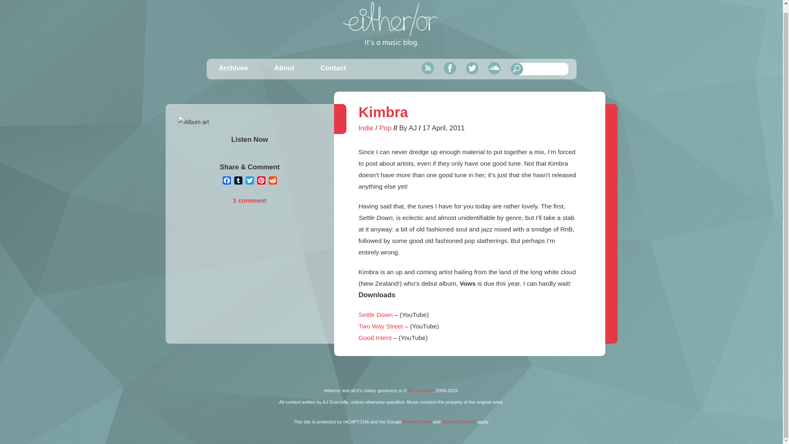  What do you see at coordinates (366, 128) in the screenshot?
I see `Indie` at bounding box center [366, 128].